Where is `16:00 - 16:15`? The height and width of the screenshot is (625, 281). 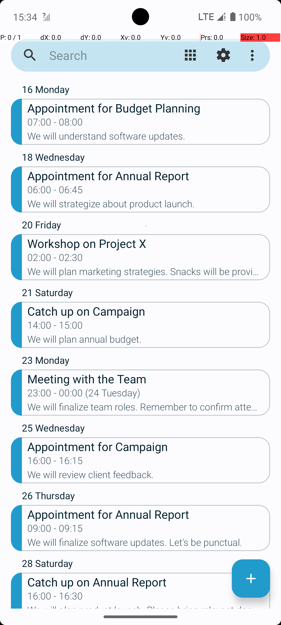
16:00 - 16:15 is located at coordinates (55, 462).